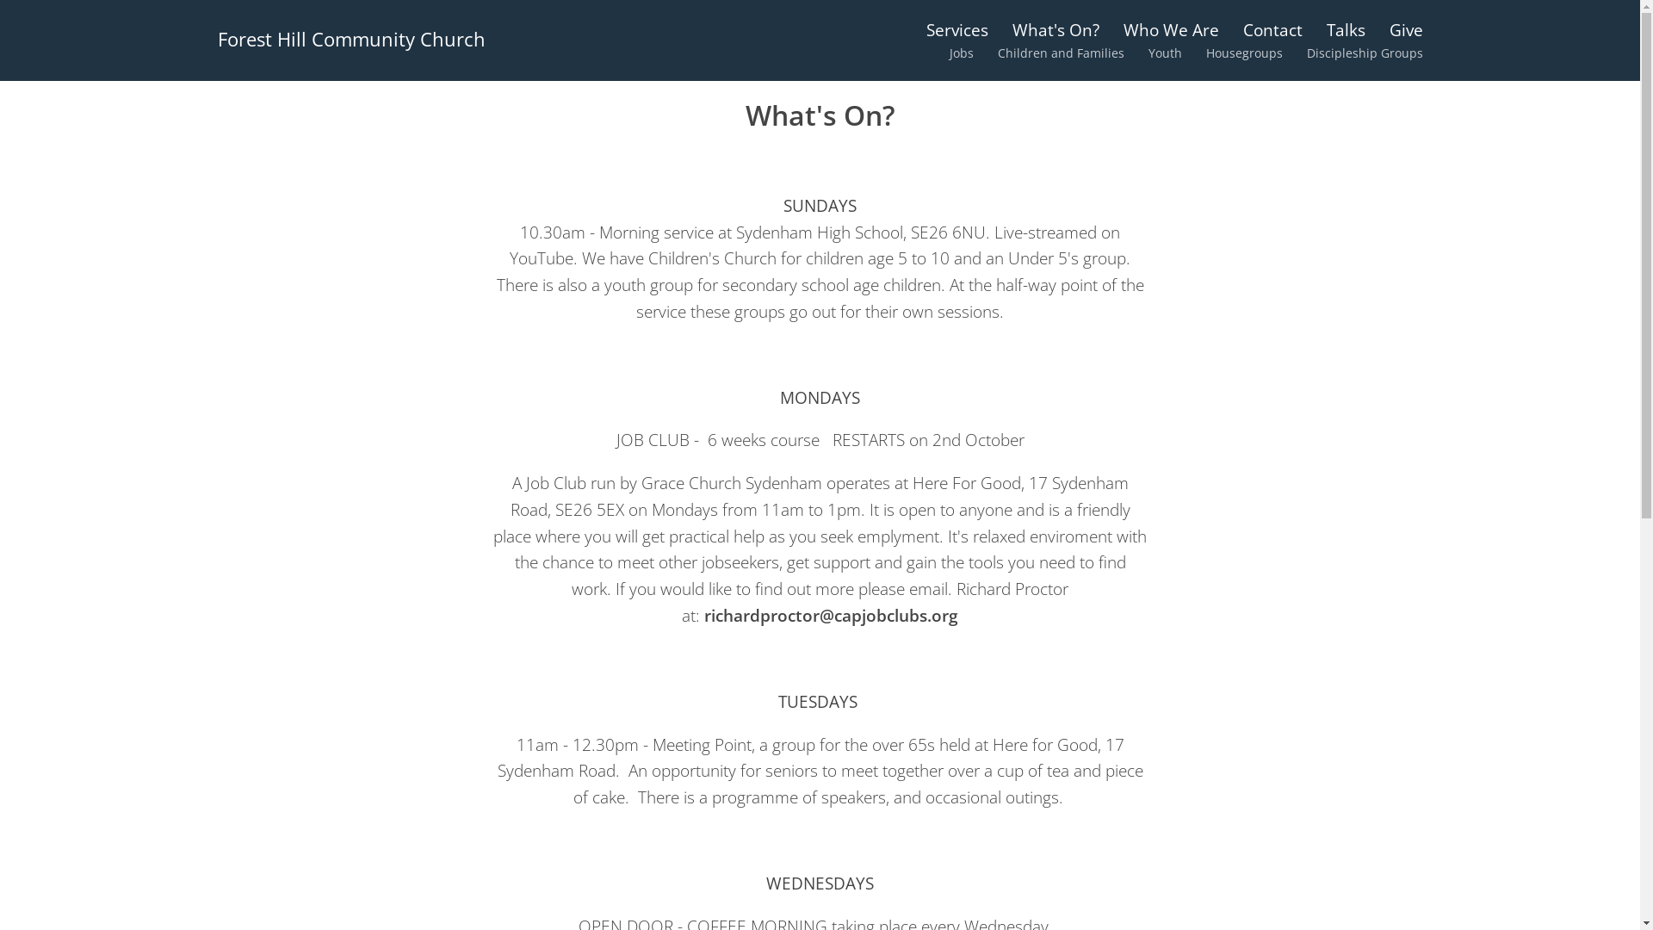 The width and height of the screenshot is (1653, 930). Describe the element at coordinates (1345, 29) in the screenshot. I see `Talks` at that location.